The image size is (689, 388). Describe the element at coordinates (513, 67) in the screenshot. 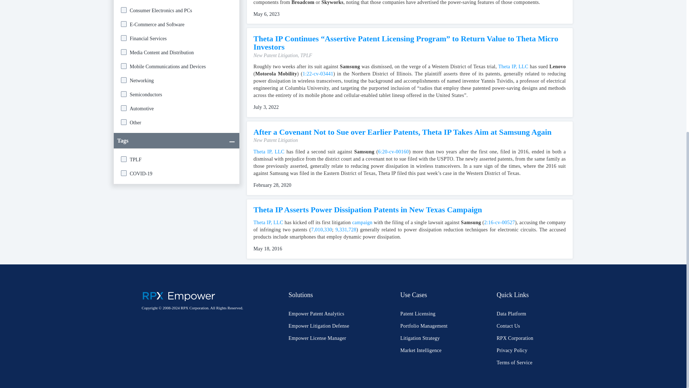

I see `Theta IP, LLC` at that location.